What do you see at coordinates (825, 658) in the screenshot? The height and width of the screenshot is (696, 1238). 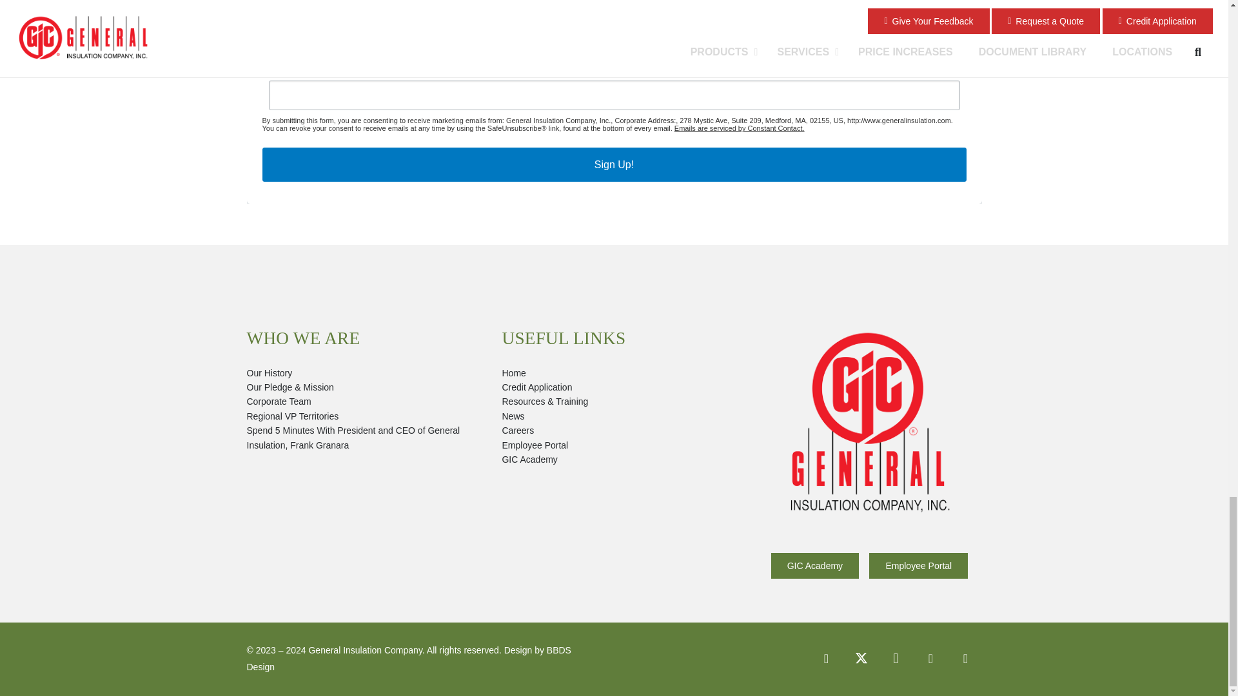 I see `Facebook` at bounding box center [825, 658].